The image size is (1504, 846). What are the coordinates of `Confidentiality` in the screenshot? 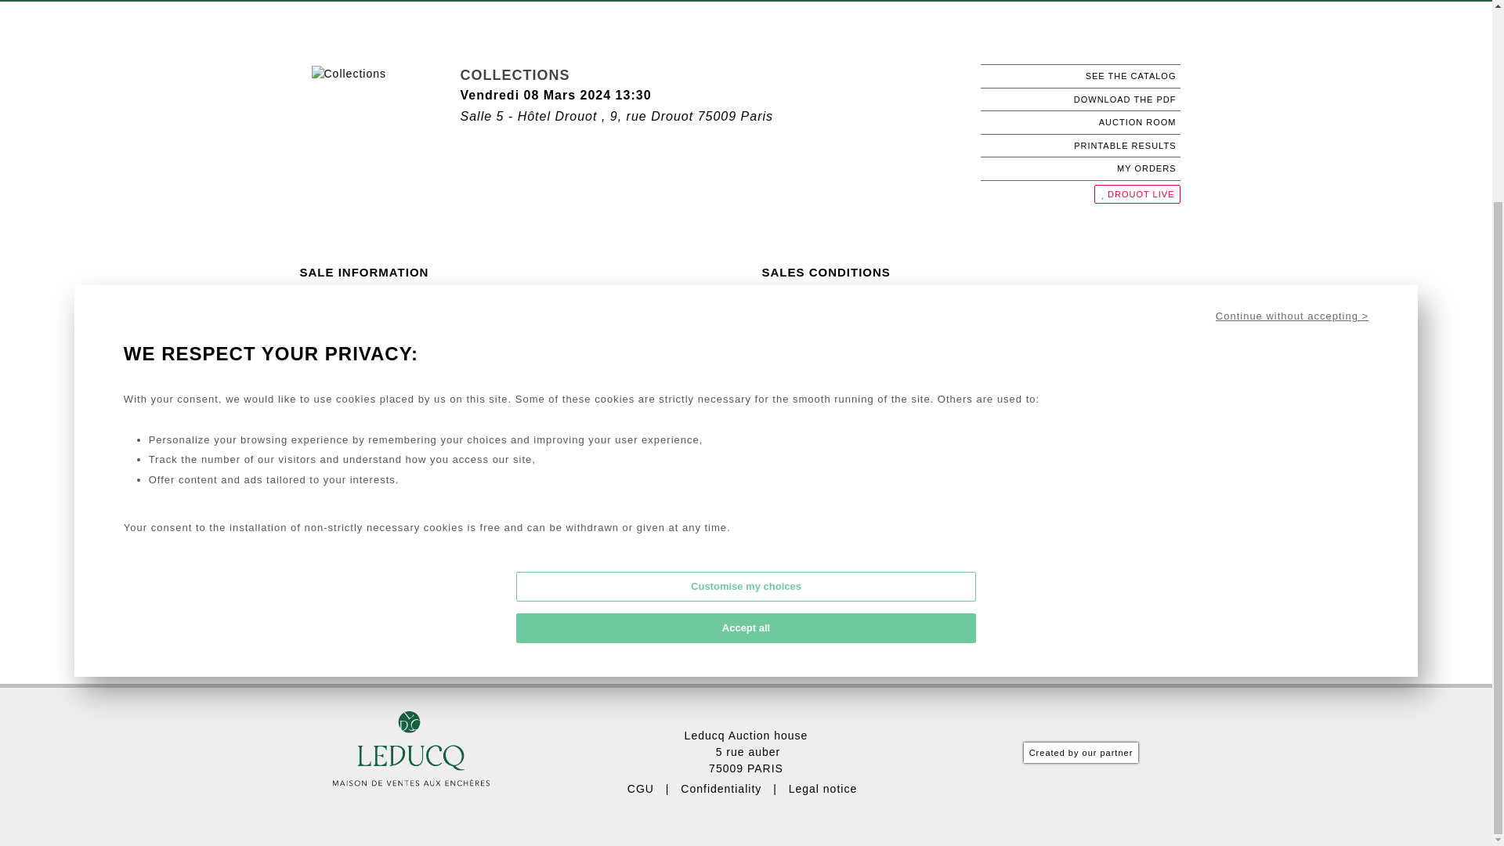 It's located at (721, 789).